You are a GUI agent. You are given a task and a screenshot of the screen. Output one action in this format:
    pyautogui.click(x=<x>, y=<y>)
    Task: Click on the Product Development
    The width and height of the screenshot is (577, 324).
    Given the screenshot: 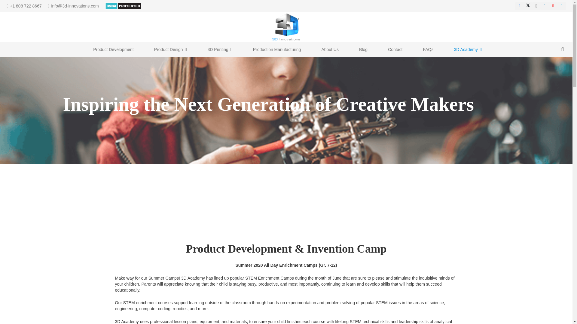 What is the action you would take?
    pyautogui.click(x=113, y=49)
    